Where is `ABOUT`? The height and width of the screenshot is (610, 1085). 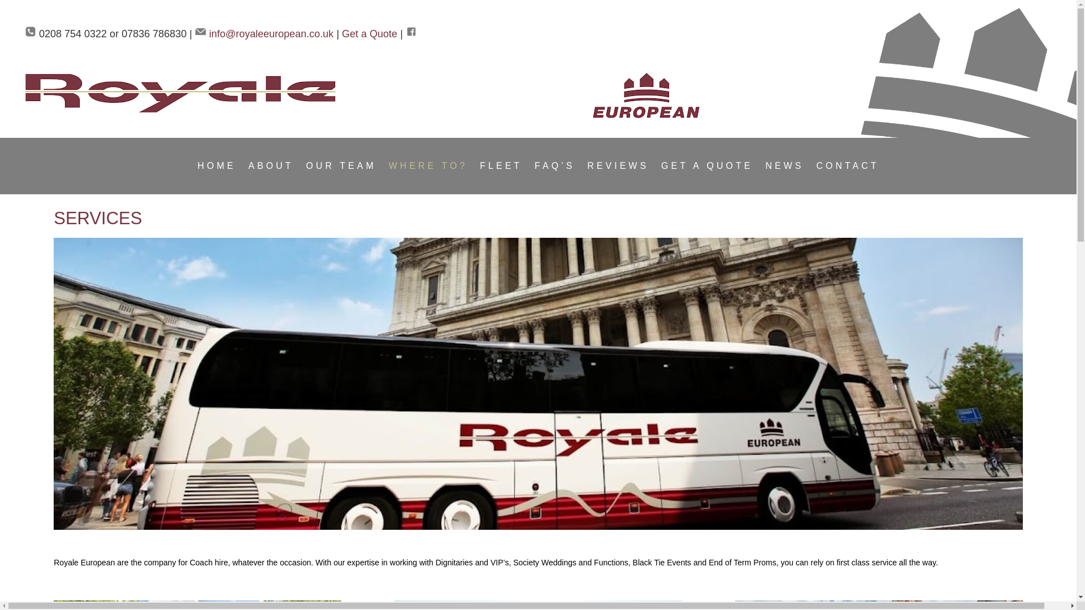
ABOUT is located at coordinates (270, 168).